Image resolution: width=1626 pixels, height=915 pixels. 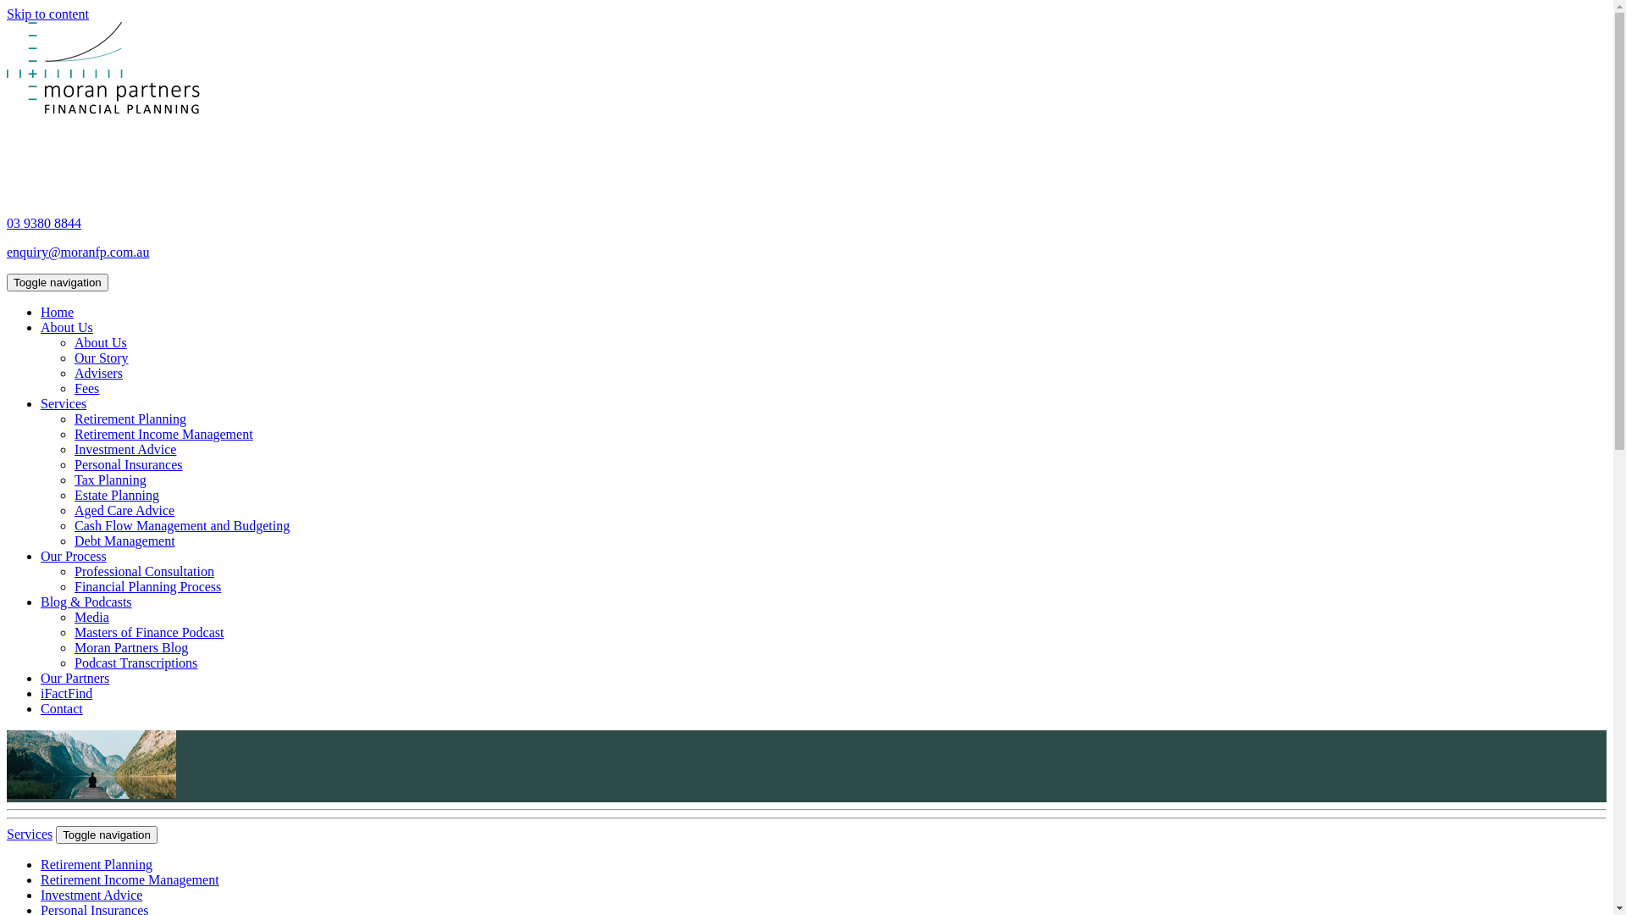 I want to click on Media, so click(x=91, y=617).